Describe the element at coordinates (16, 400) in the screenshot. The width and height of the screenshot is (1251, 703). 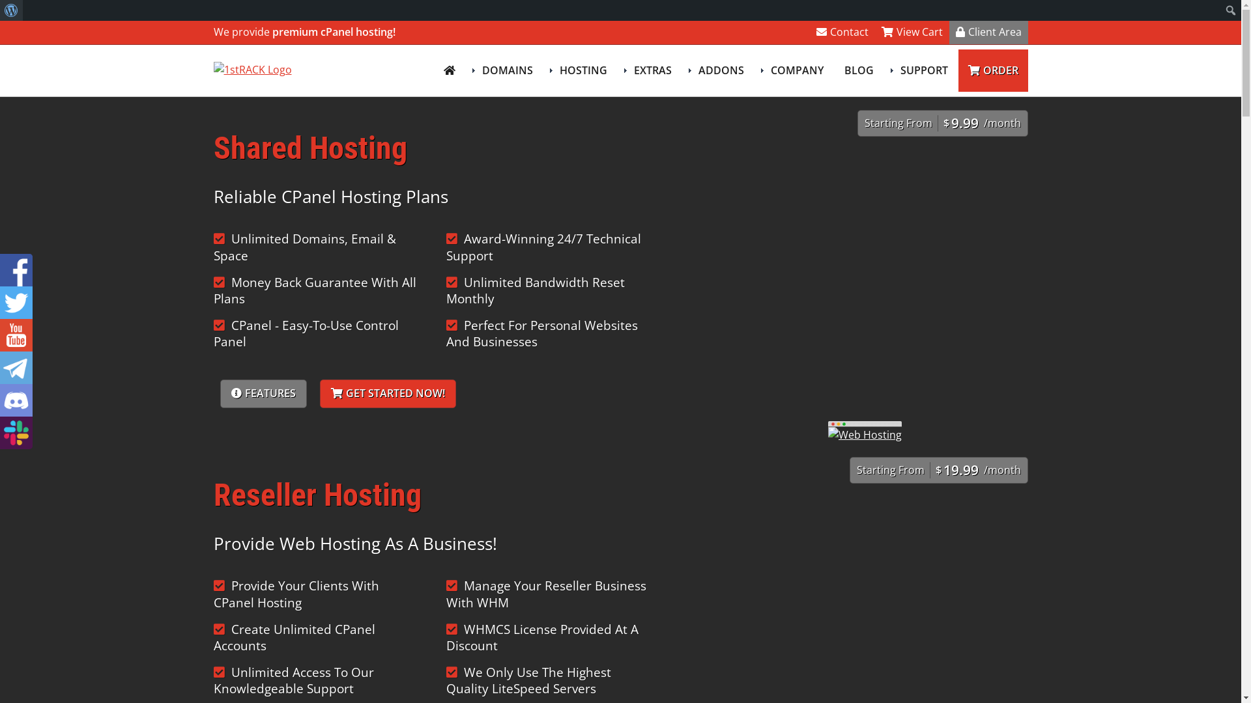
I see `1stRACK discord` at that location.